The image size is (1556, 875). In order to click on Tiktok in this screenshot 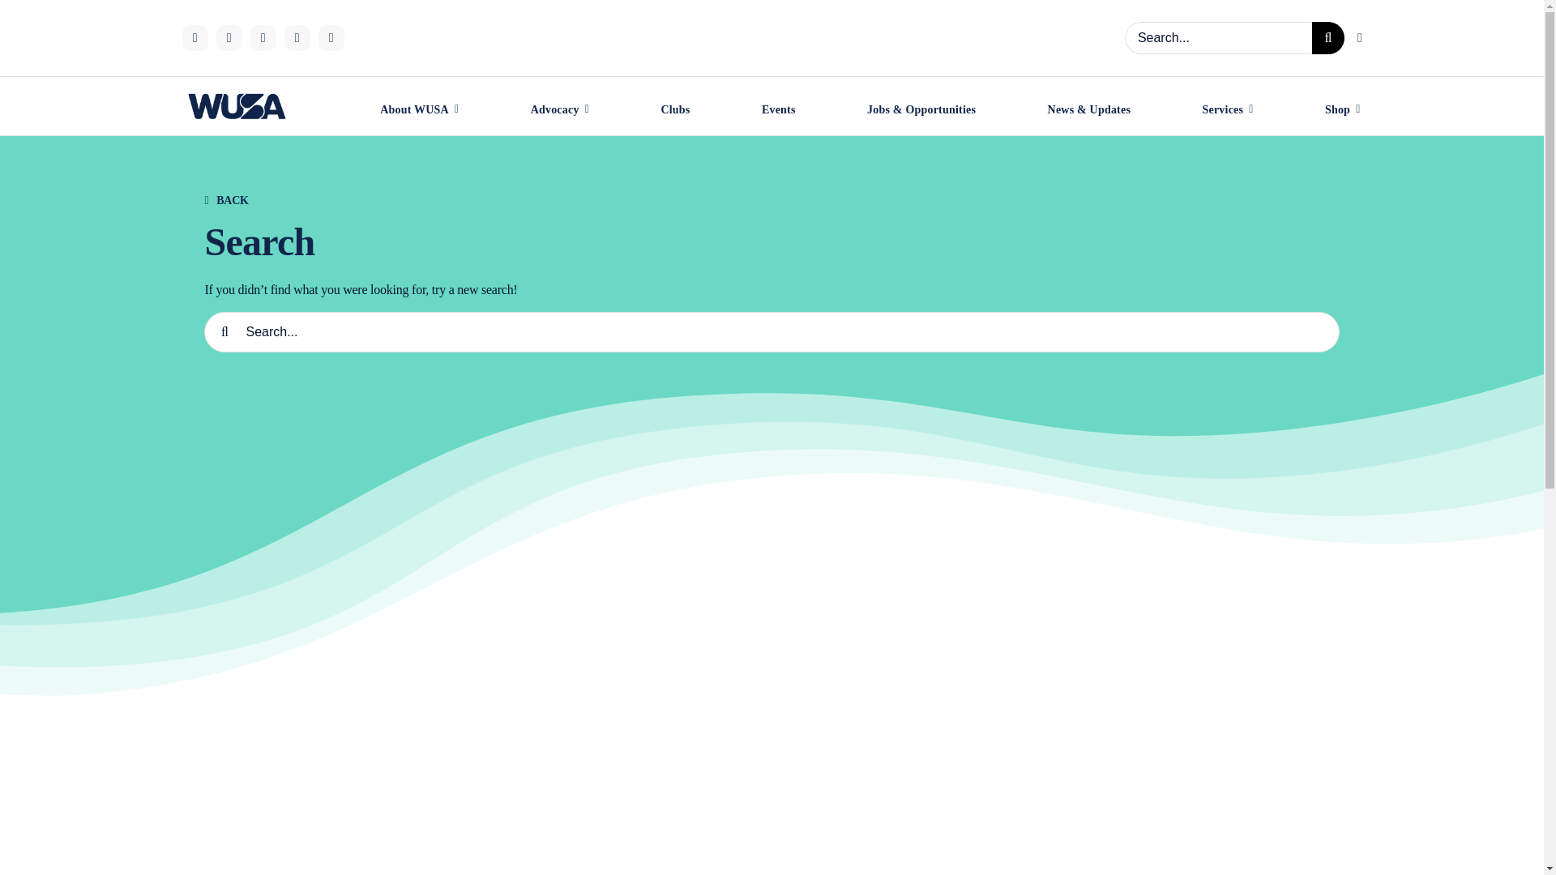, I will do `click(229, 37)`.